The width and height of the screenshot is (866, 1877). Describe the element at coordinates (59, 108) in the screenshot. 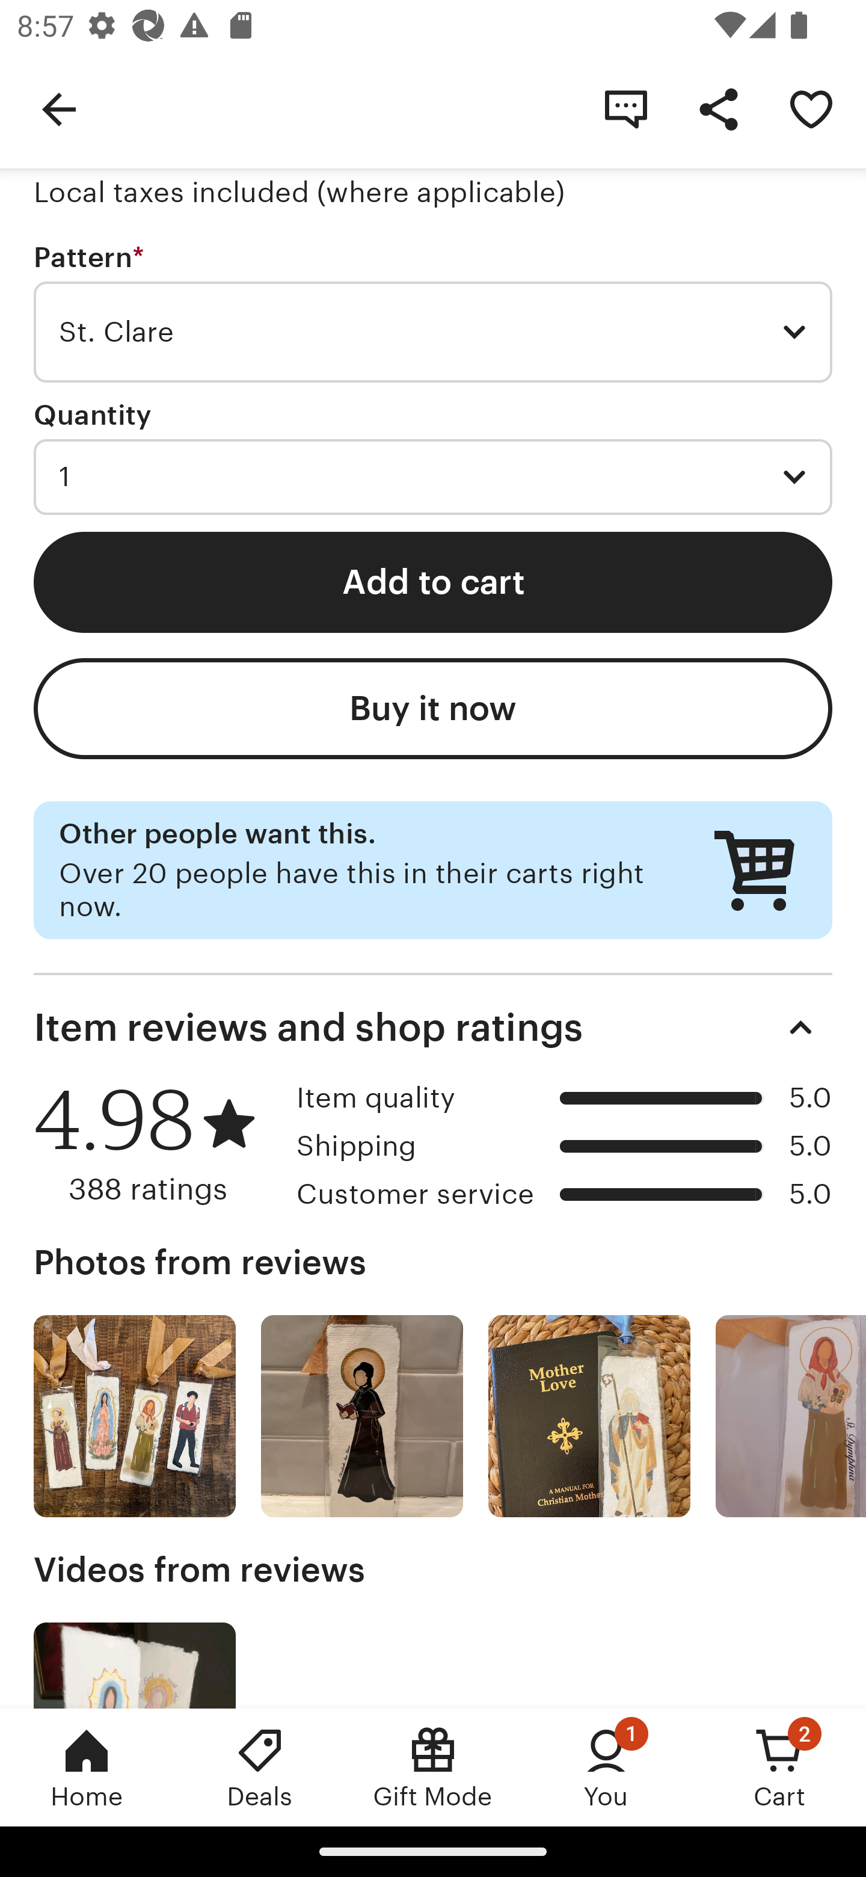

I see `Navigate up` at that location.